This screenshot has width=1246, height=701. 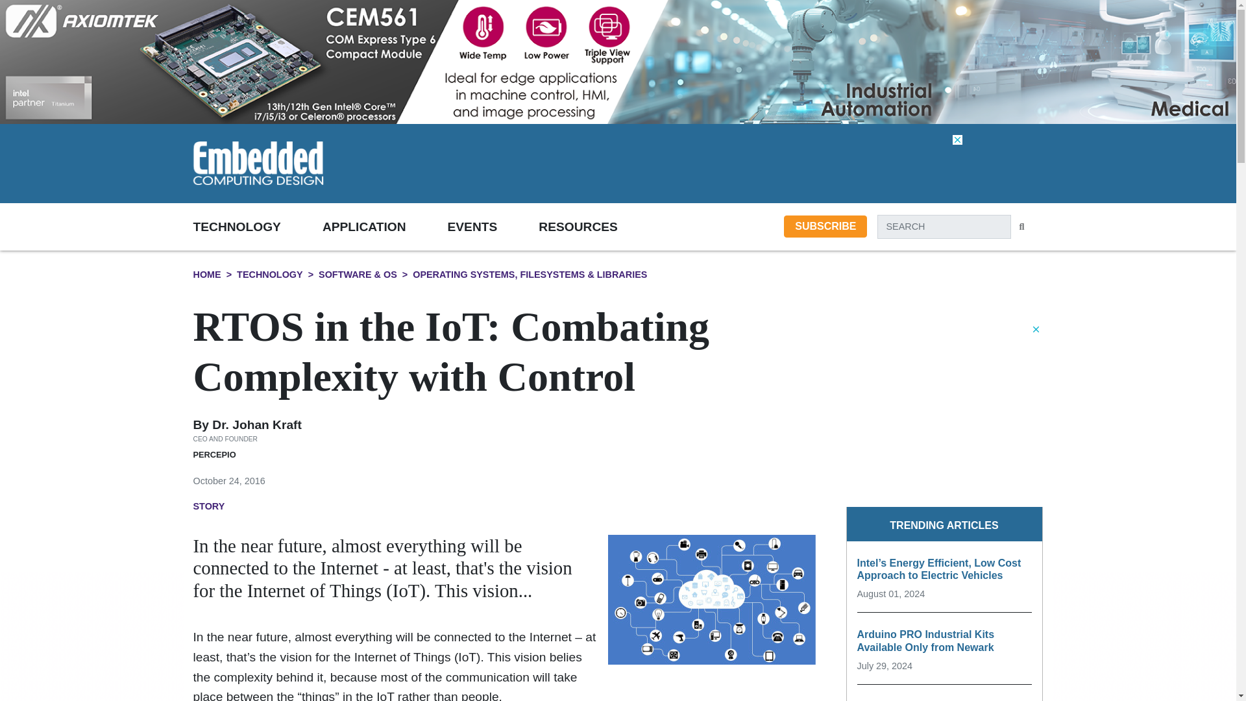 I want to click on 3rd party ad content, so click(x=944, y=405).